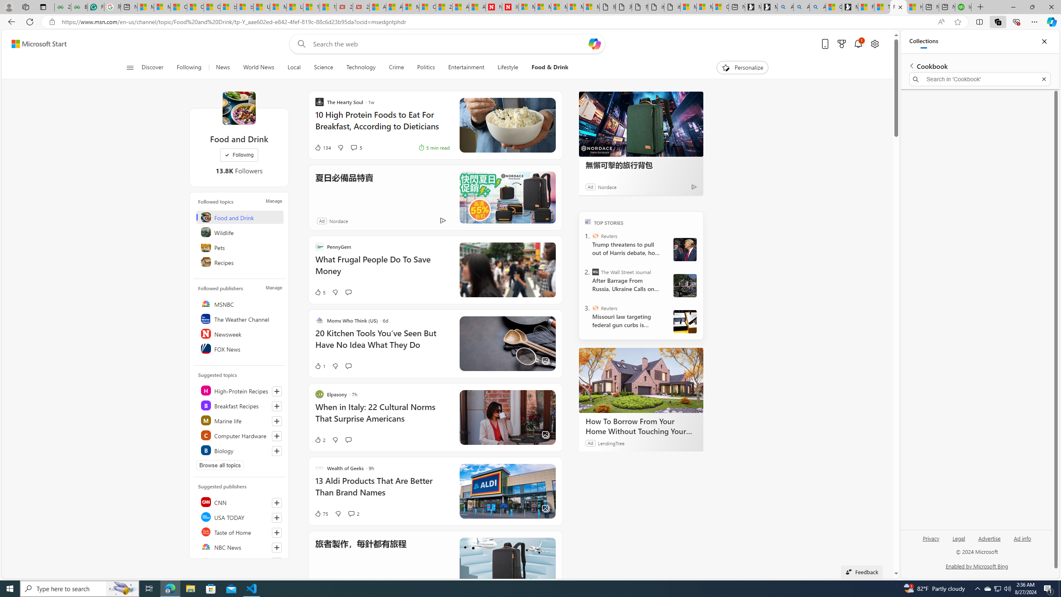 This screenshot has height=597, width=1061. I want to click on Personal Profile, so click(9, 7).